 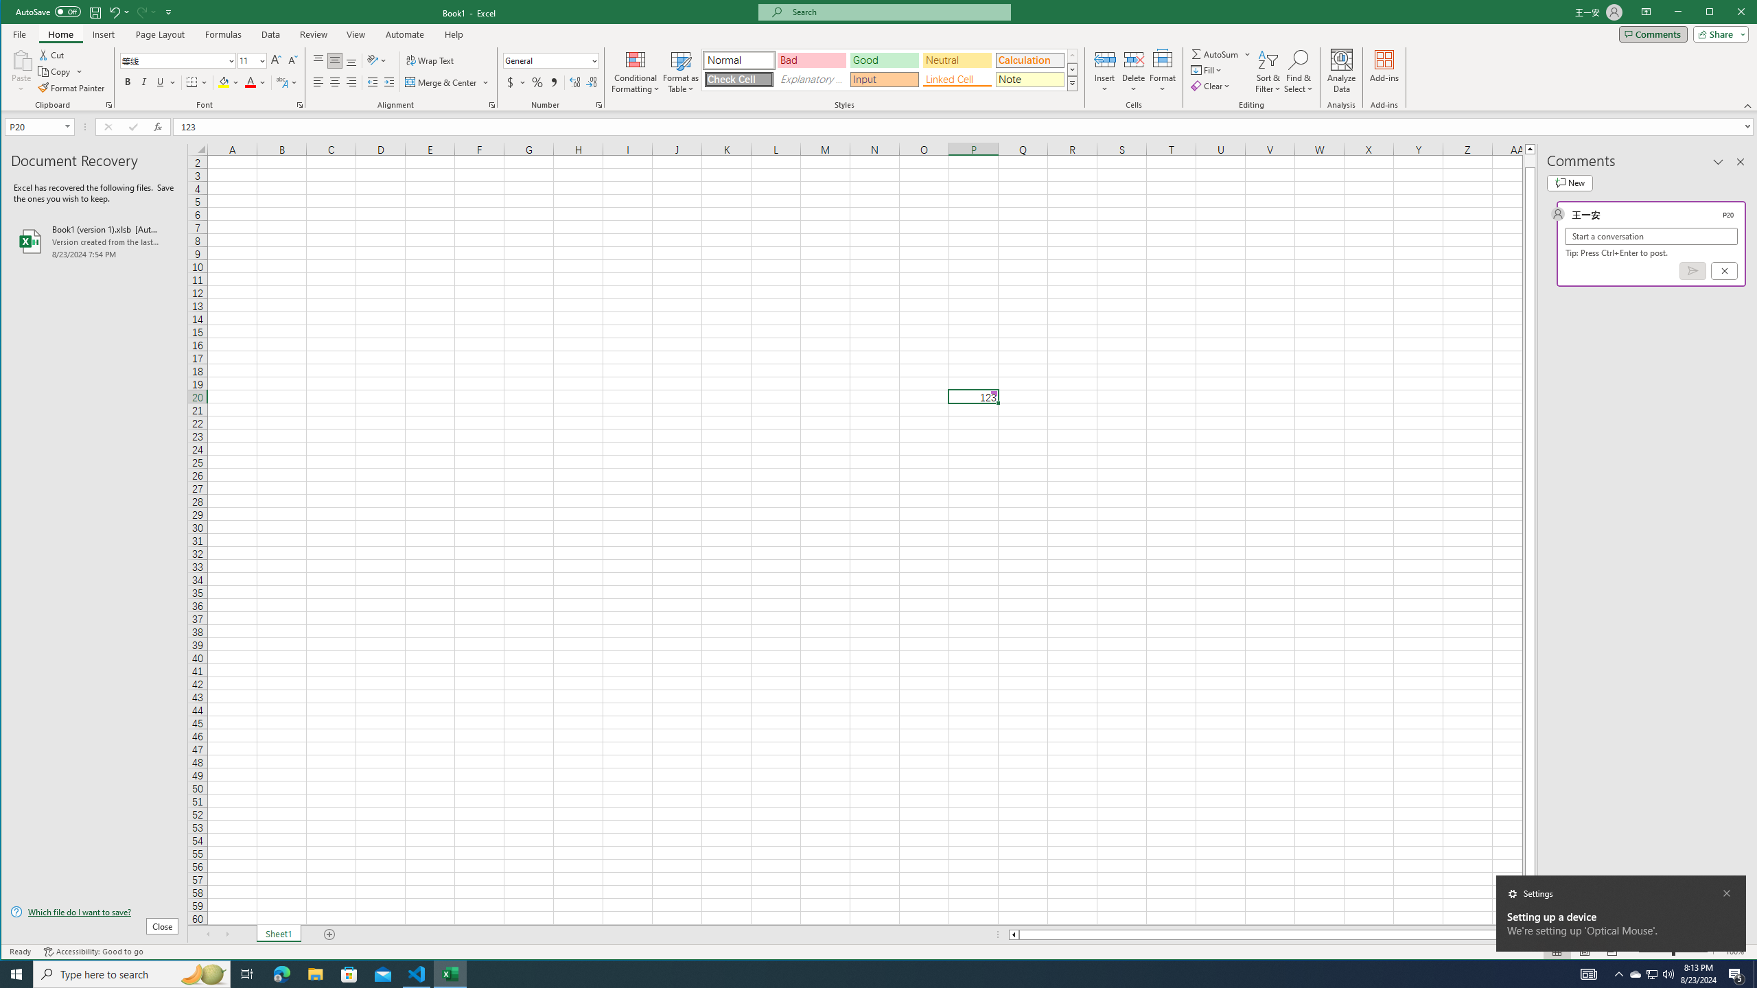 I want to click on Insert Combo Chart, so click(x=472, y=70).